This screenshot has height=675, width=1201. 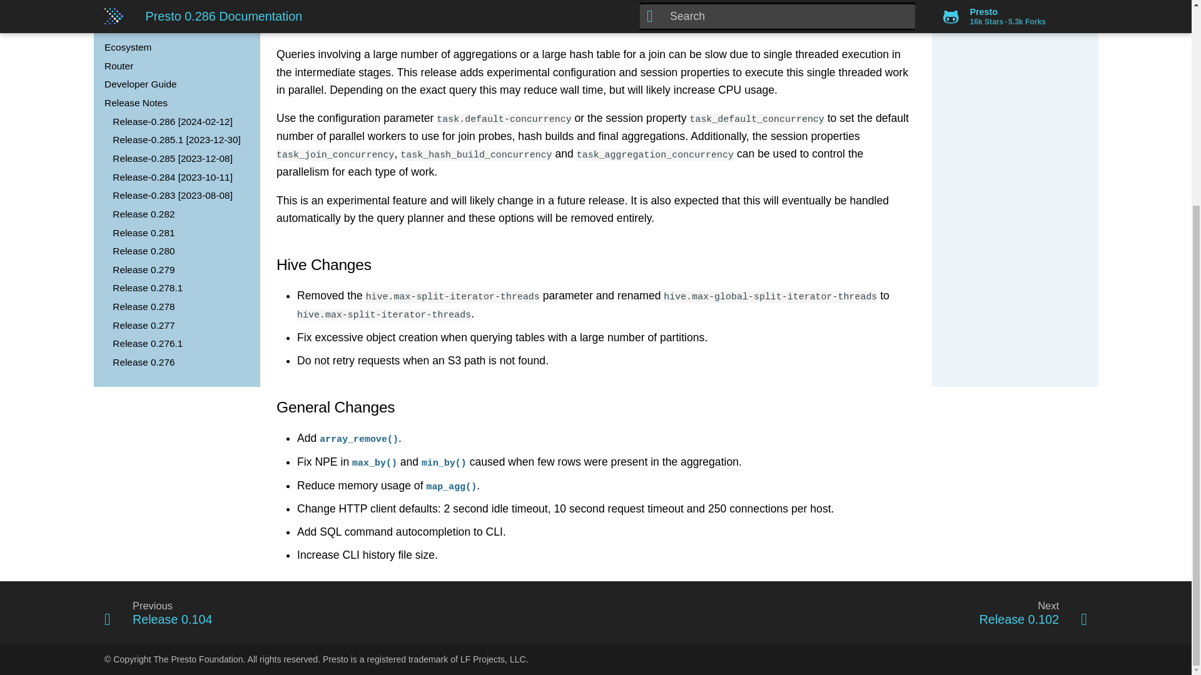 What do you see at coordinates (179, 270) in the screenshot?
I see `Release 0.279` at bounding box center [179, 270].